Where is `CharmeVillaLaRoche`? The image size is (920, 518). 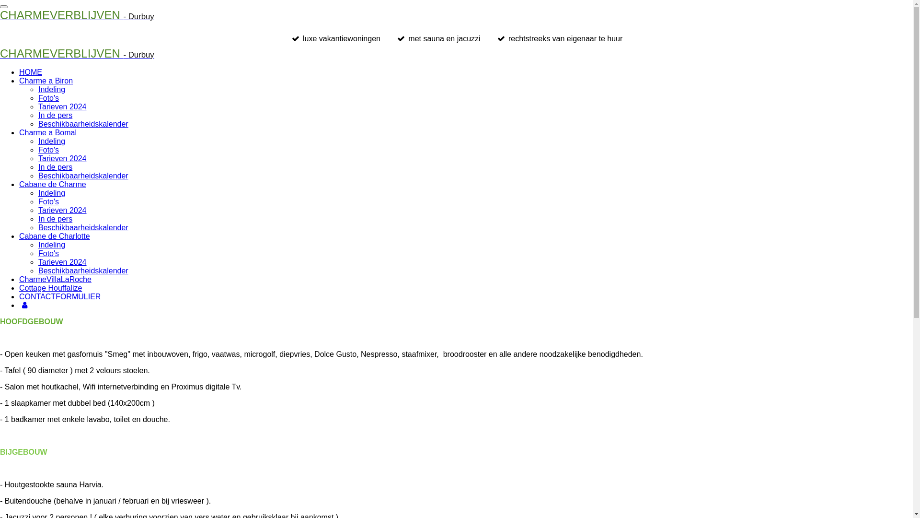 CharmeVillaLaRoche is located at coordinates (56, 279).